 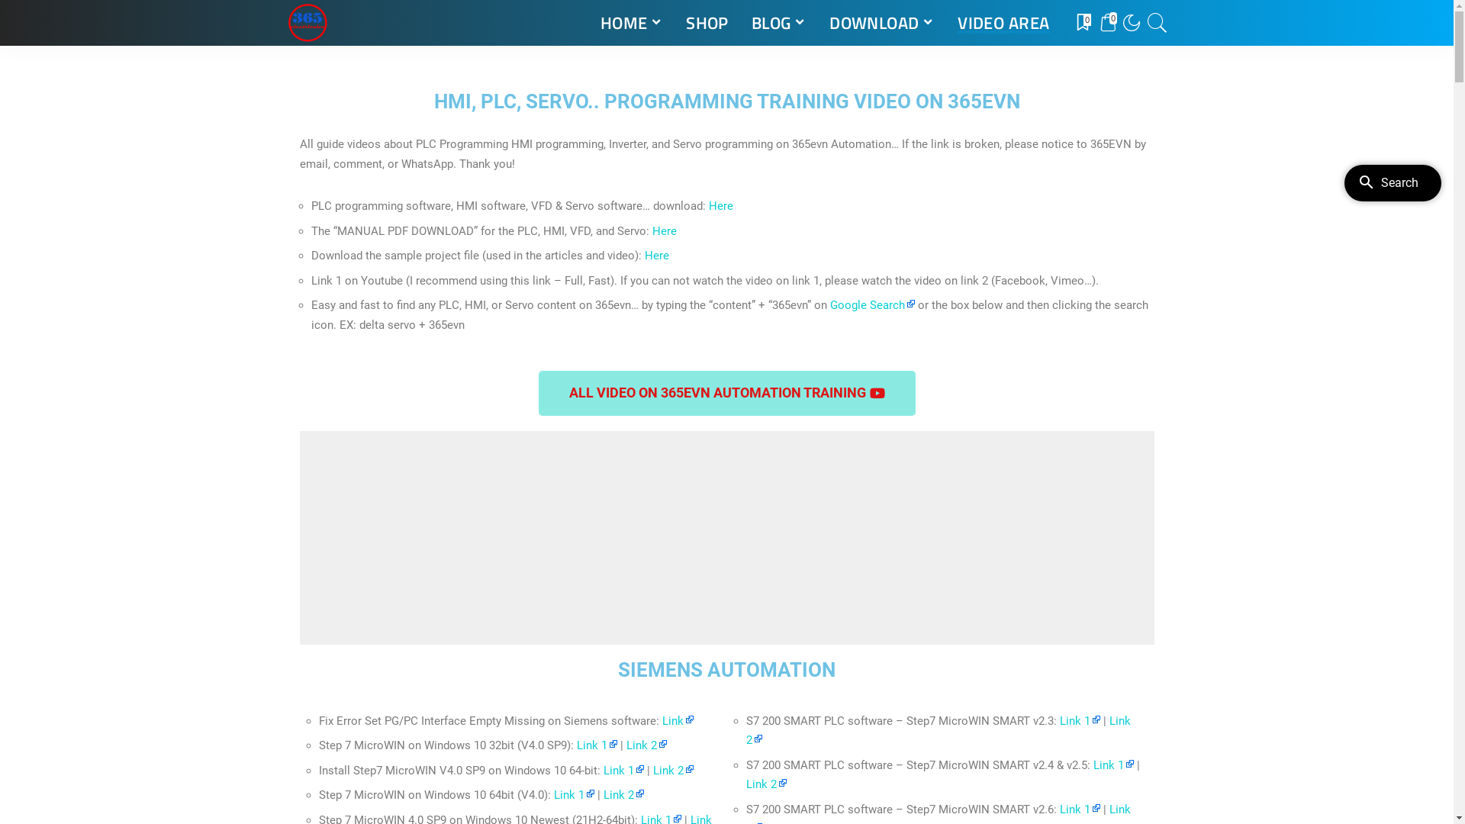 What do you see at coordinates (1003, 23) in the screenshot?
I see `VIDEO AREA` at bounding box center [1003, 23].